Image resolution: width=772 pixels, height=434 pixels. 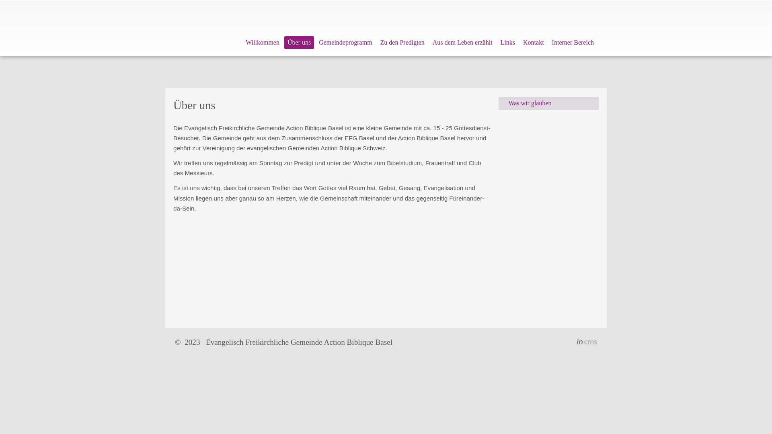 What do you see at coordinates (534, 43) in the screenshot?
I see `Kontakt` at bounding box center [534, 43].